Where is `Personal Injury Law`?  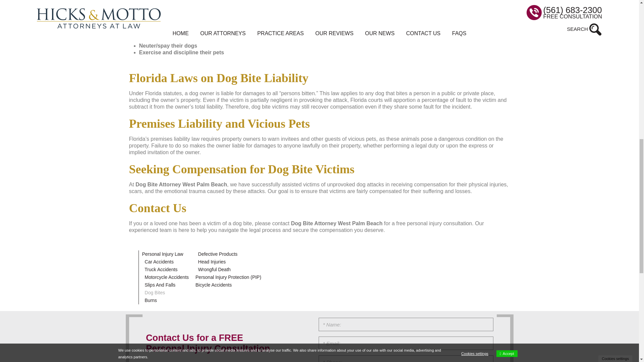
Personal Injury Law is located at coordinates (163, 254).